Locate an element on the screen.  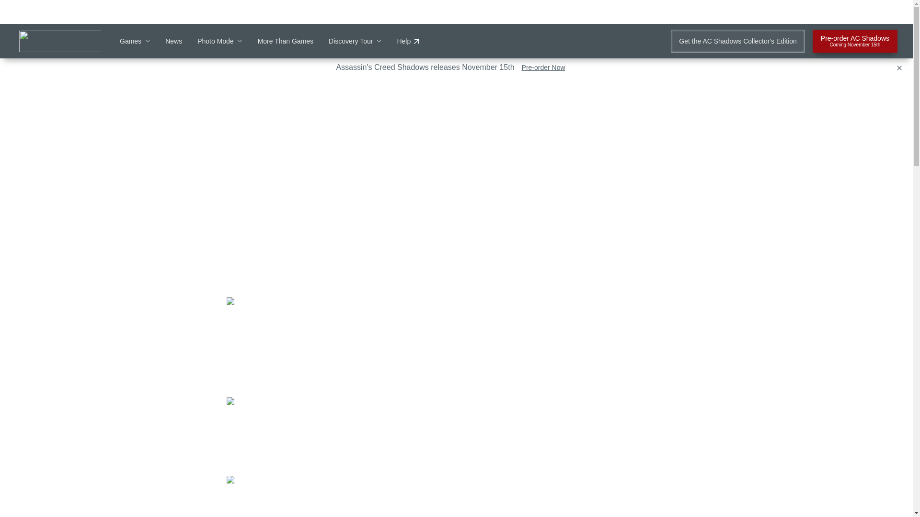
Help is located at coordinates (737, 41).